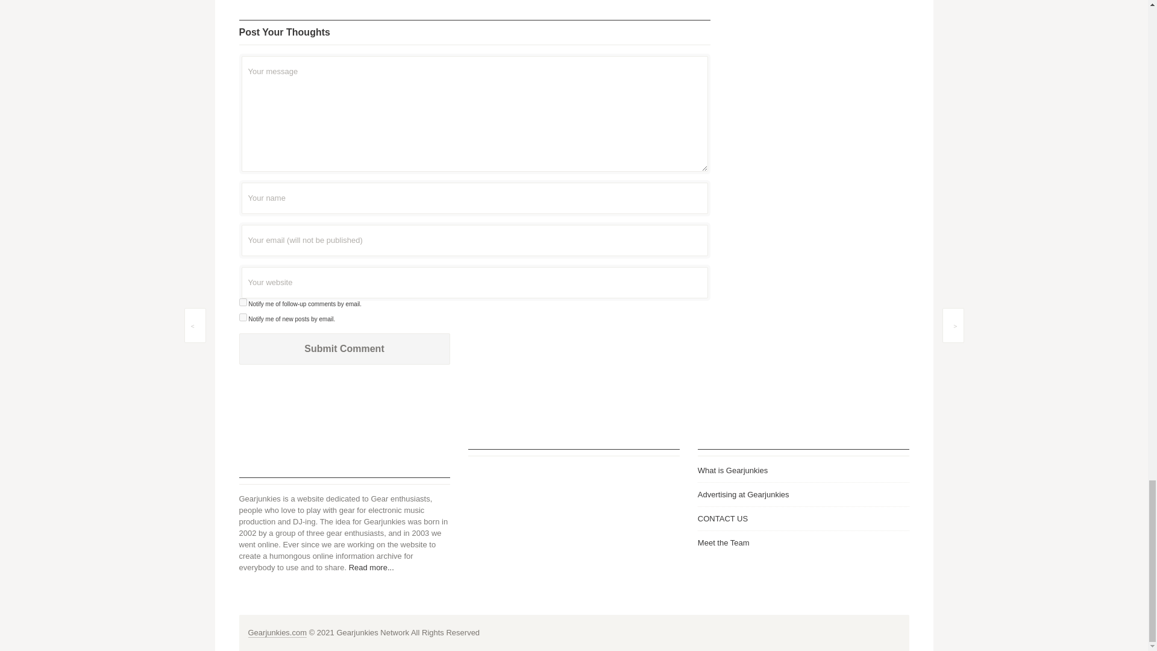 The height and width of the screenshot is (651, 1157). I want to click on subscribe, so click(242, 301).